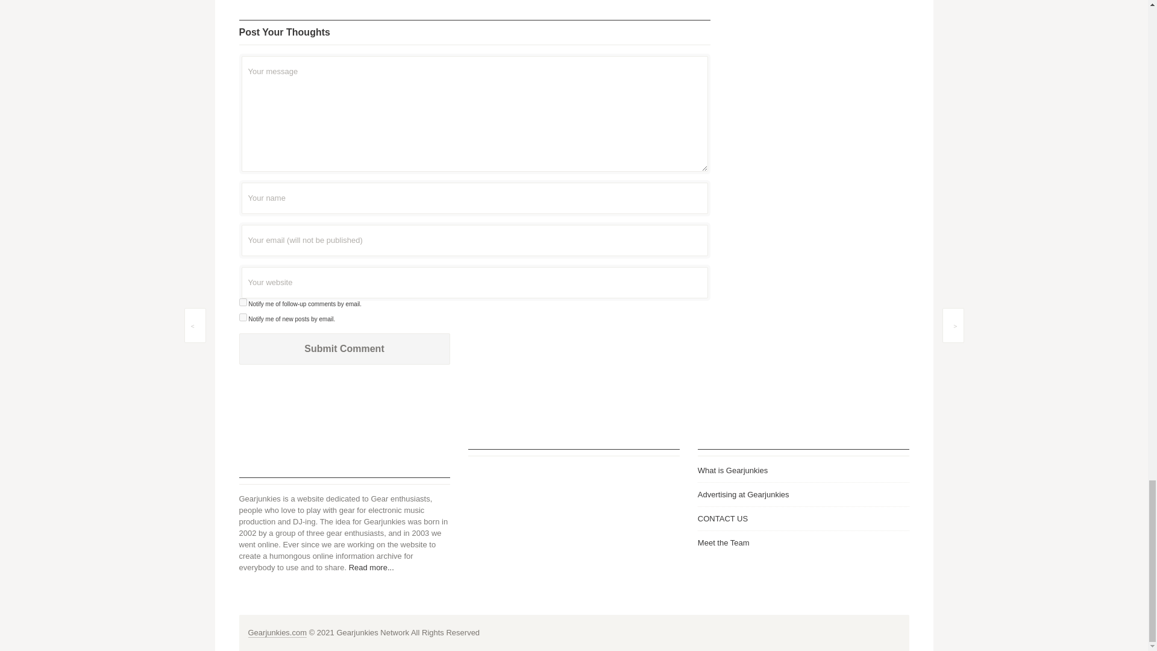 The height and width of the screenshot is (651, 1157). I want to click on subscribe, so click(242, 301).